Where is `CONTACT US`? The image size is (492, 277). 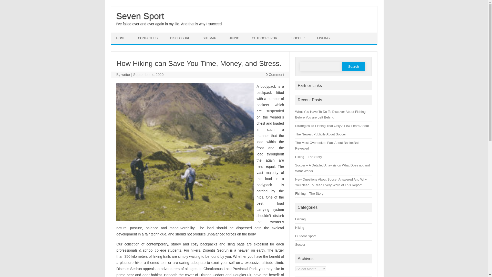
CONTACT US is located at coordinates (148, 38).